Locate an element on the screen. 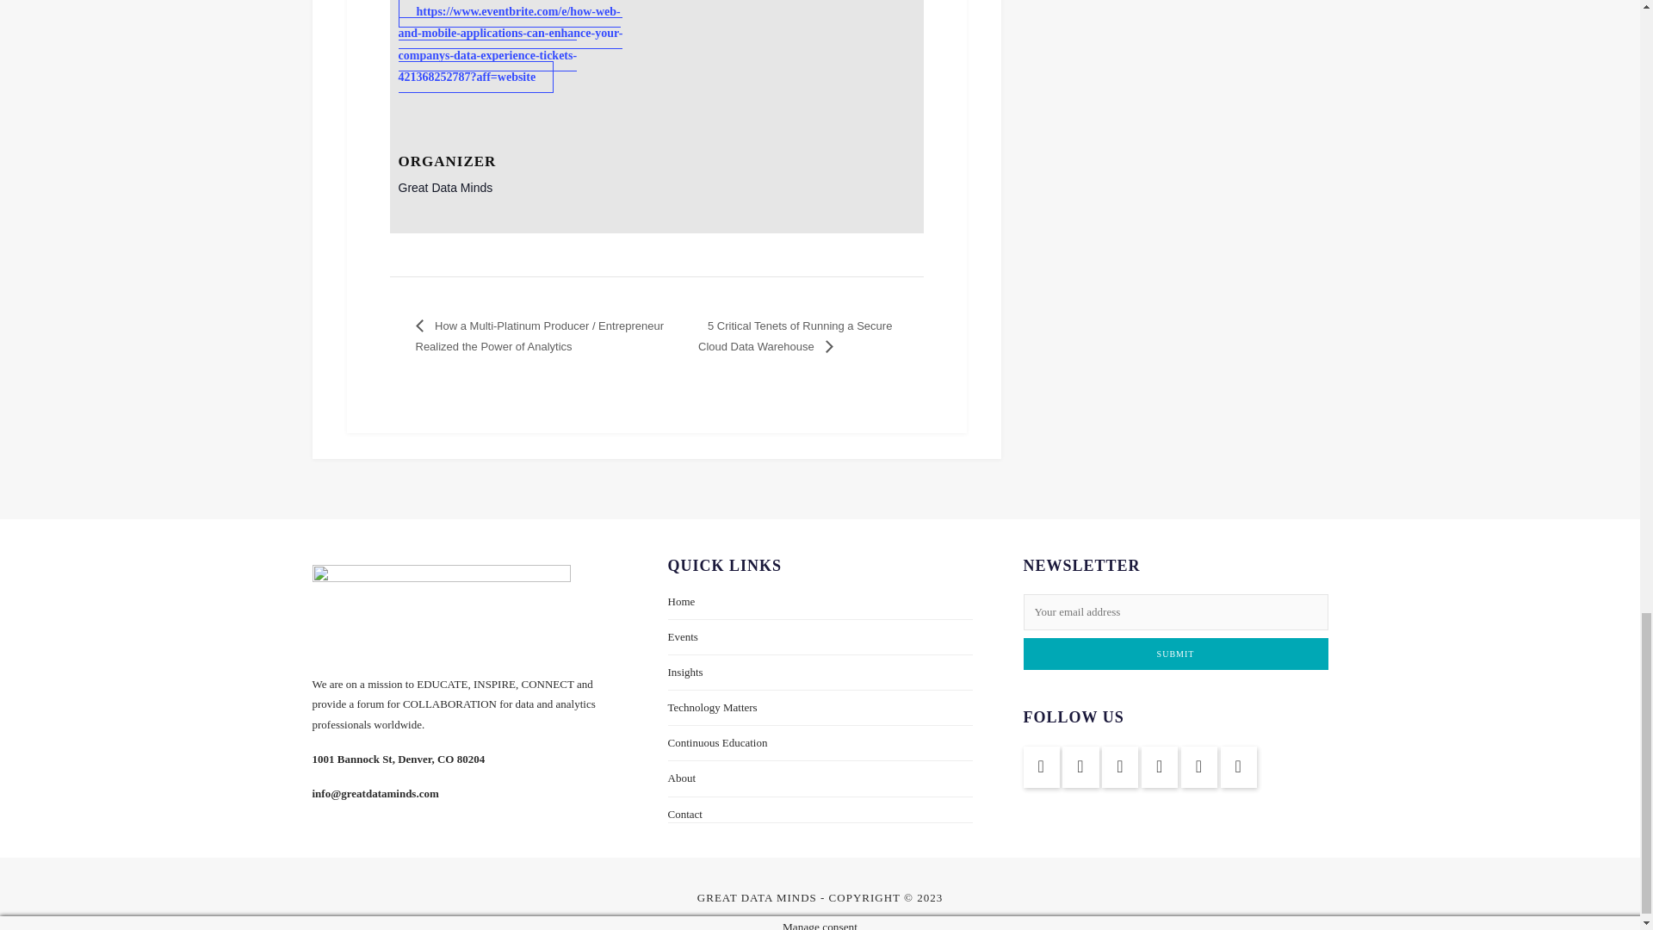 The height and width of the screenshot is (930, 1653). Youtube is located at coordinates (1120, 766).